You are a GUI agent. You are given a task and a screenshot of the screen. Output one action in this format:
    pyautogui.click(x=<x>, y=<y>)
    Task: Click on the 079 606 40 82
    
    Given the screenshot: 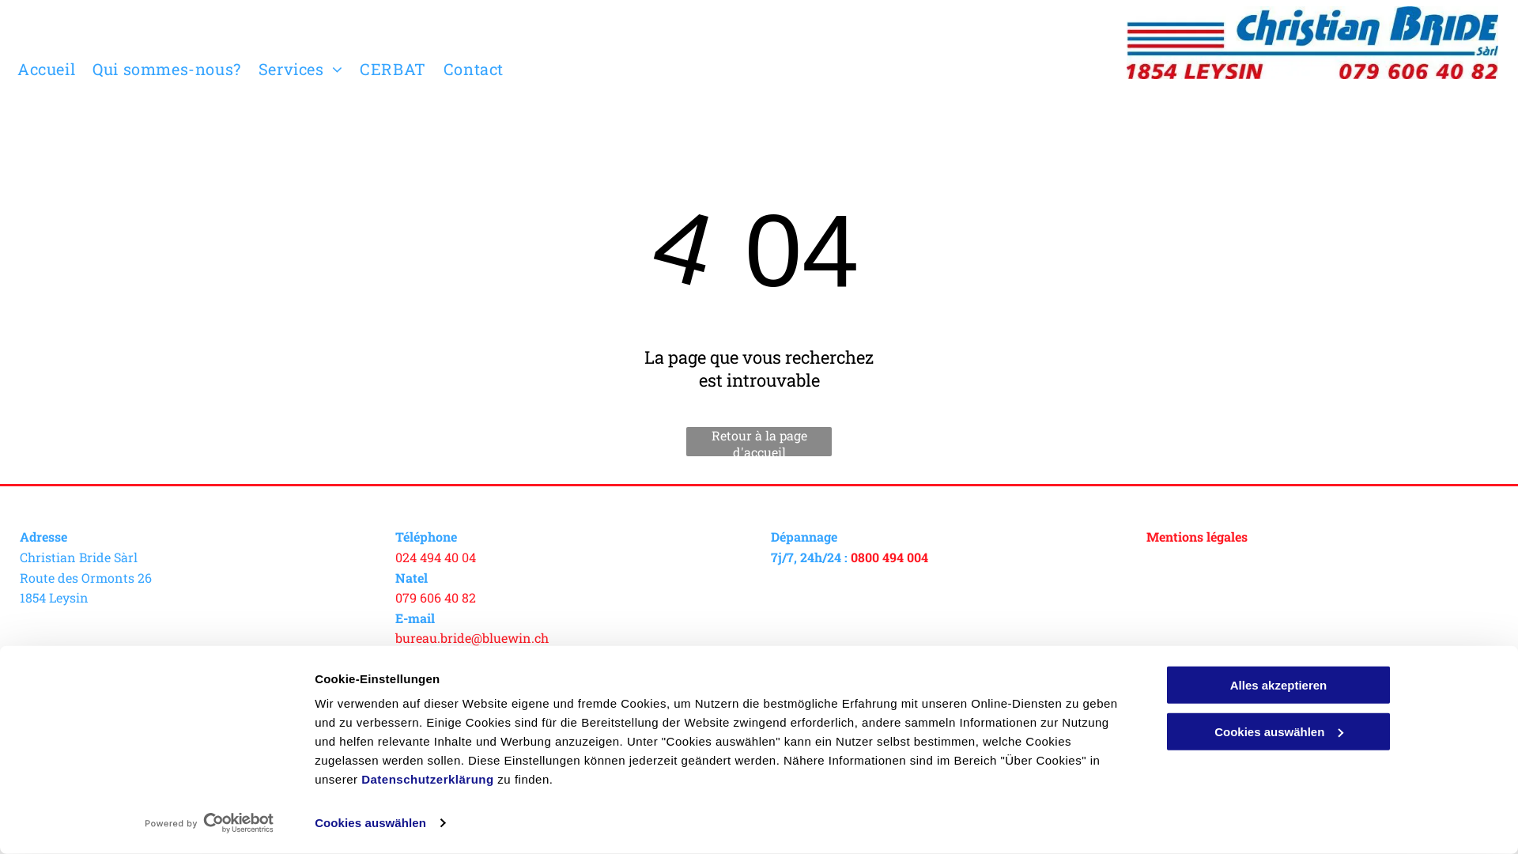 What is the action you would take?
    pyautogui.click(x=436, y=598)
    